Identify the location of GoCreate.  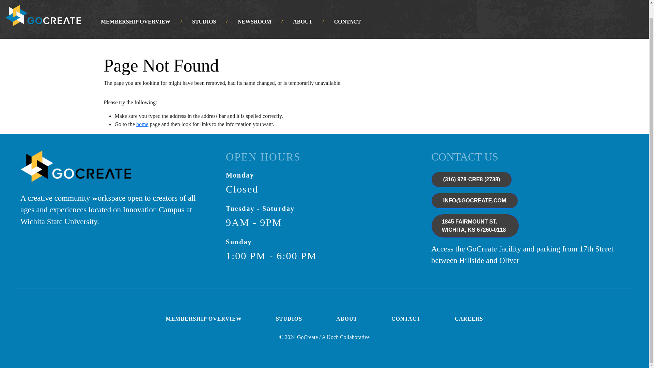
(475, 226).